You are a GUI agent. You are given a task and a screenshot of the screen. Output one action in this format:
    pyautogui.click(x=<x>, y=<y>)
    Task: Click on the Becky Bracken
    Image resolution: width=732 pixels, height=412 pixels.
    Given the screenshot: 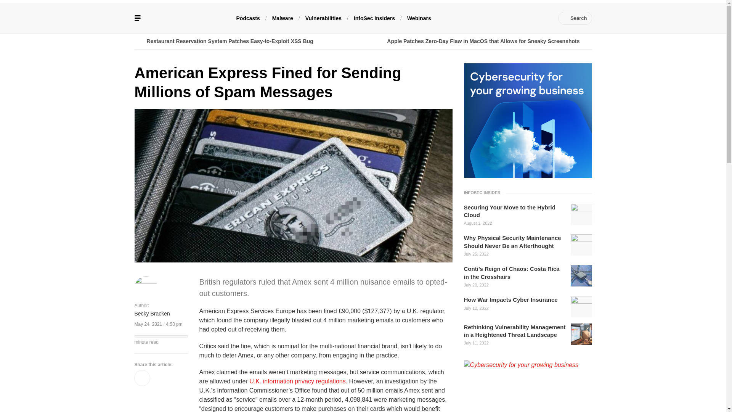 What is the action you would take?
    pyautogui.click(x=152, y=314)
    